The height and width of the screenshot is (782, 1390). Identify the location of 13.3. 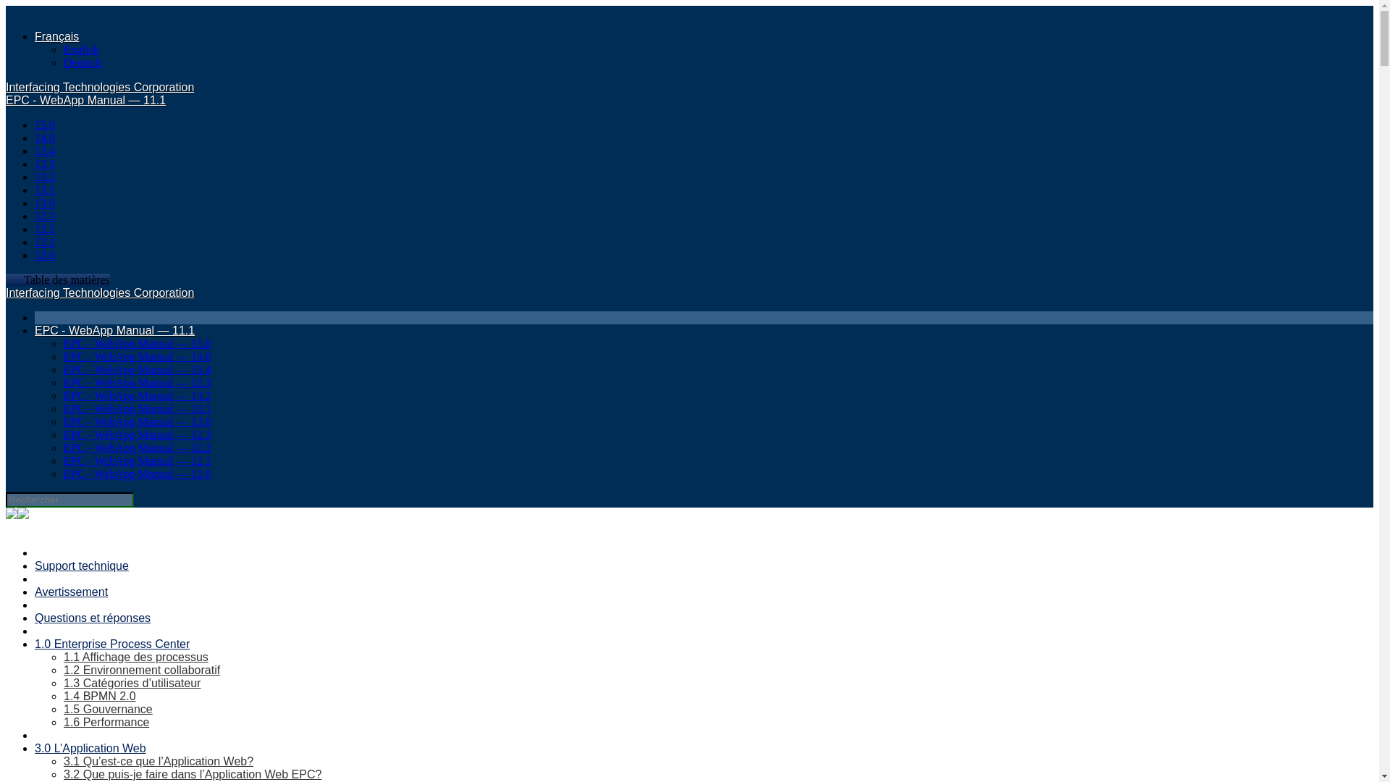
(45, 164).